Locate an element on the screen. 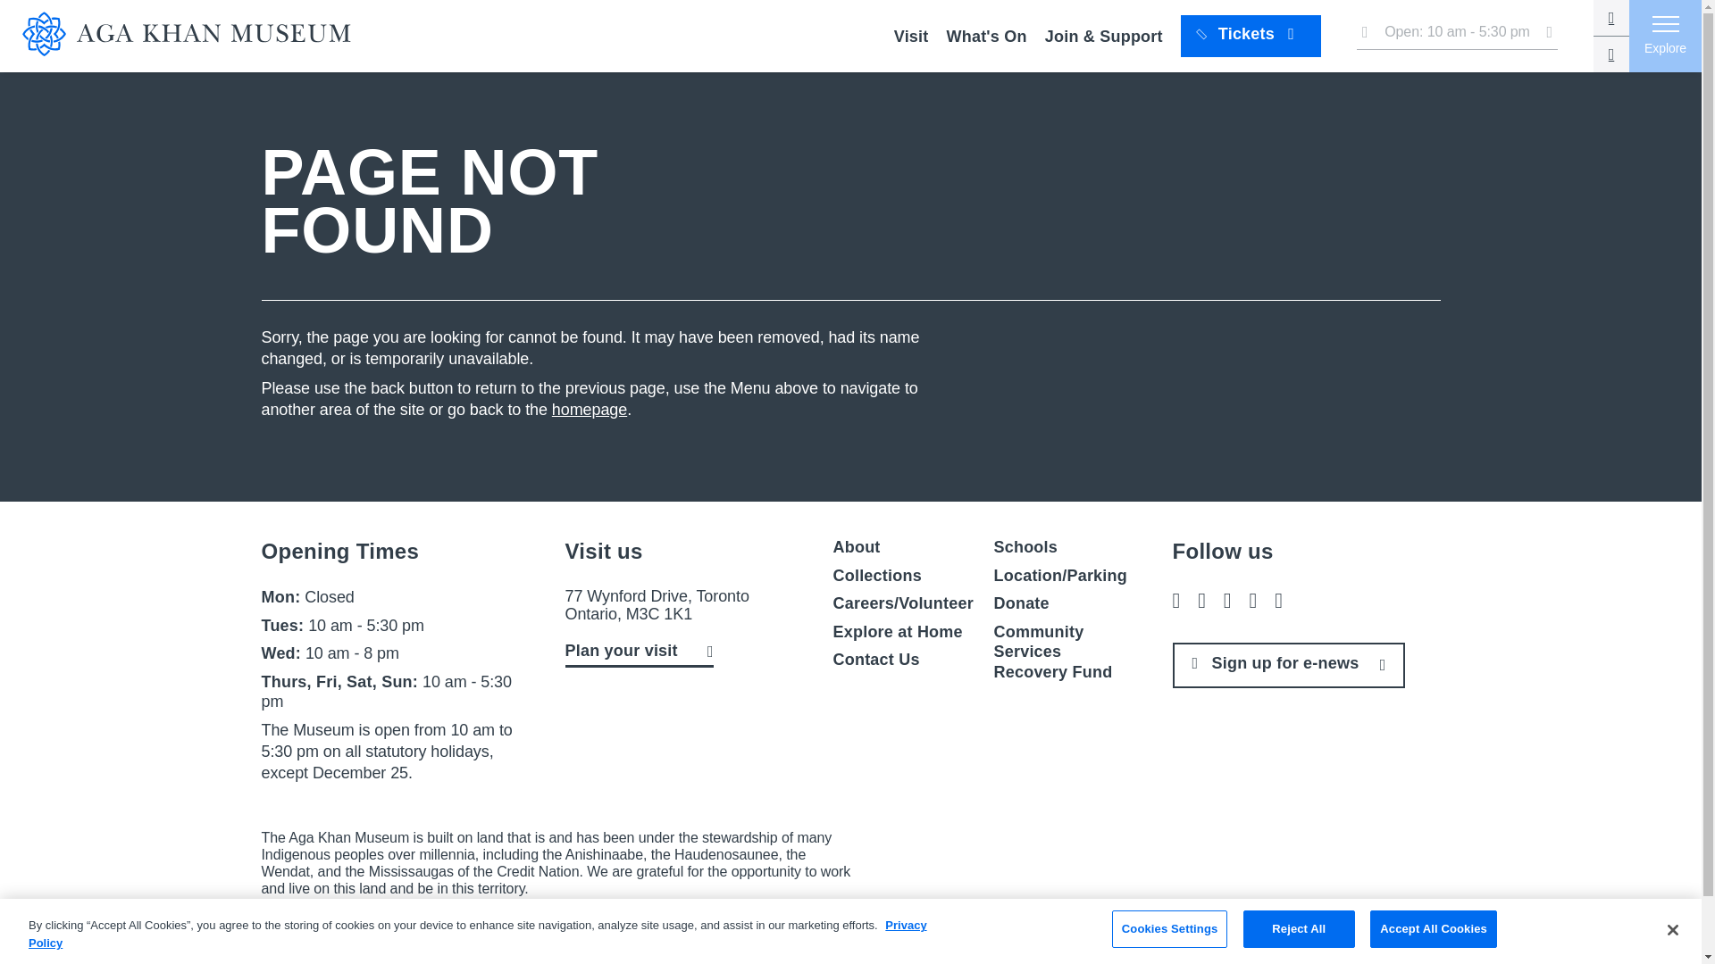  Aga Khan Museum is located at coordinates (197, 36).